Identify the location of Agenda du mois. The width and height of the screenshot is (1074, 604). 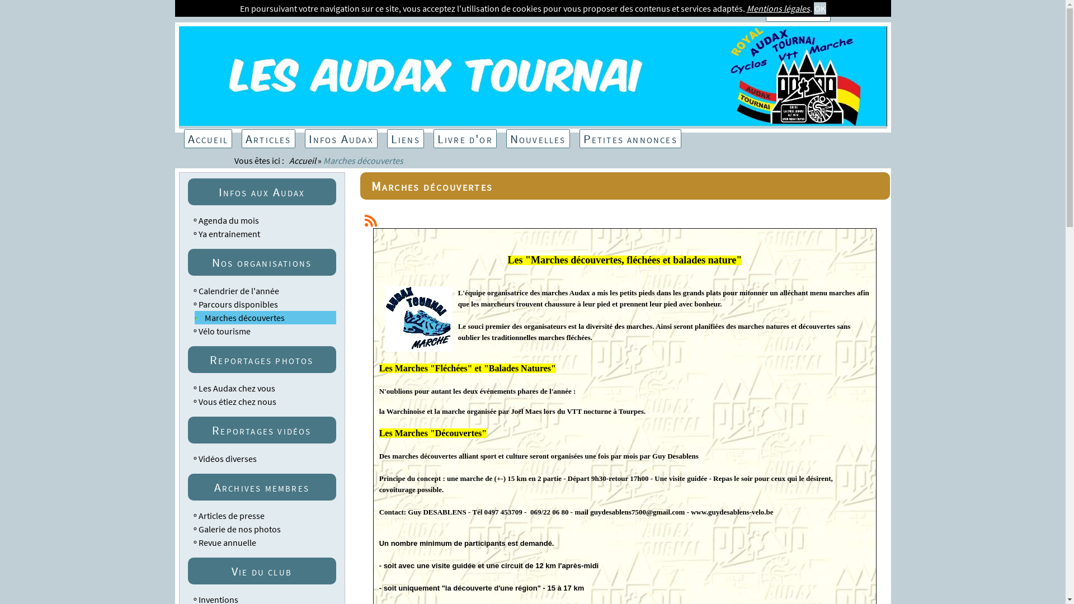
(228, 220).